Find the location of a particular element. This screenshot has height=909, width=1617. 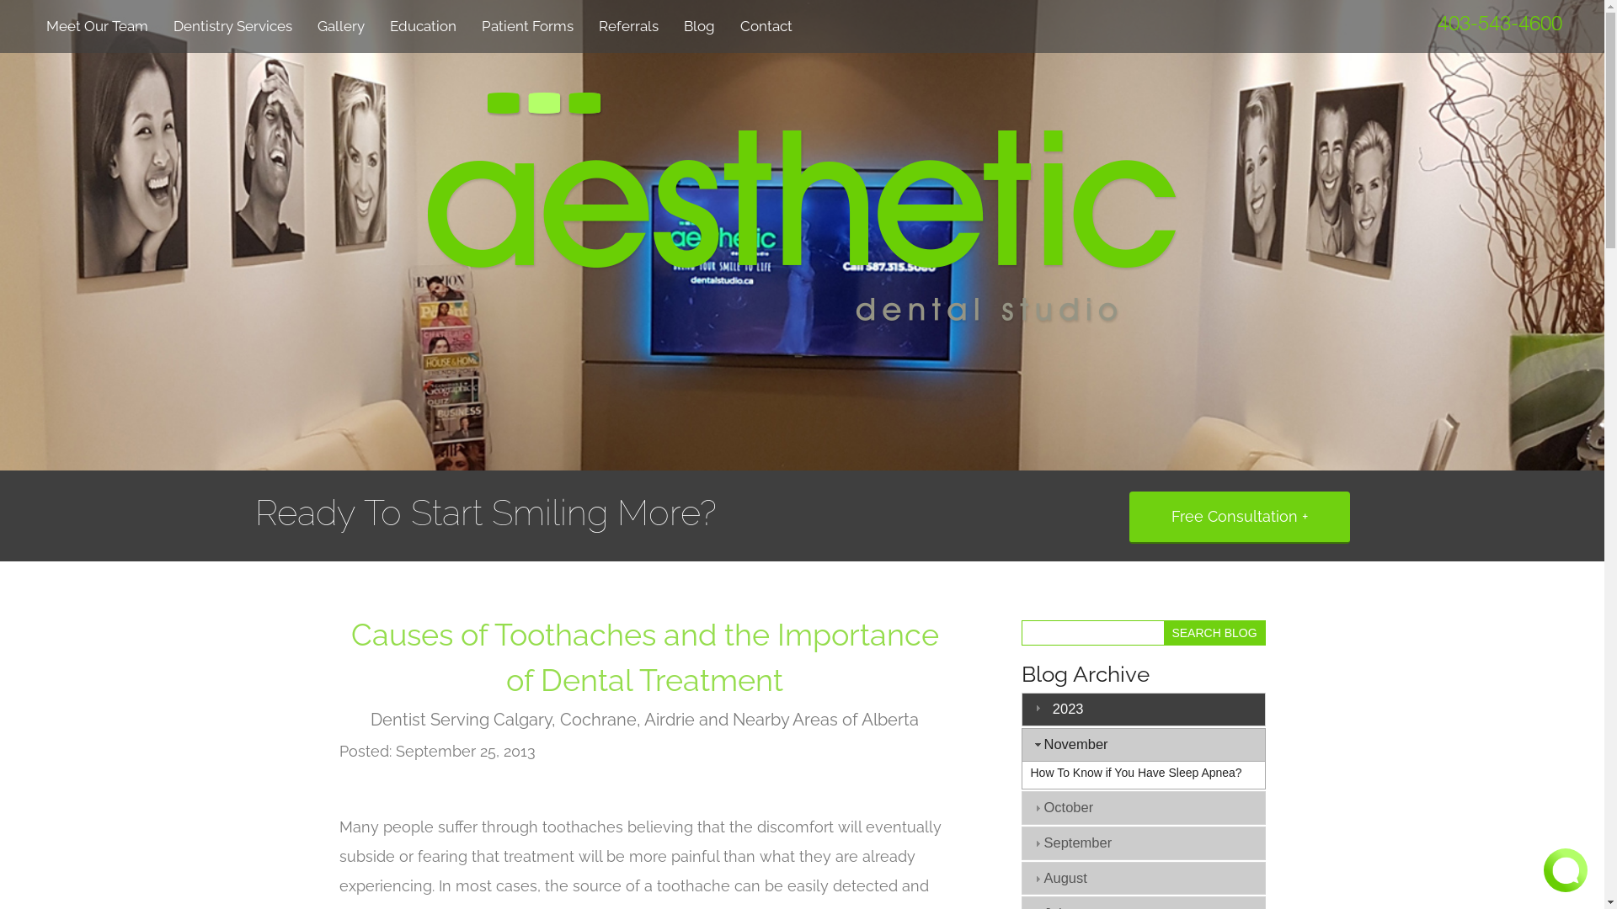

Meet Our Team is located at coordinates (98, 24).